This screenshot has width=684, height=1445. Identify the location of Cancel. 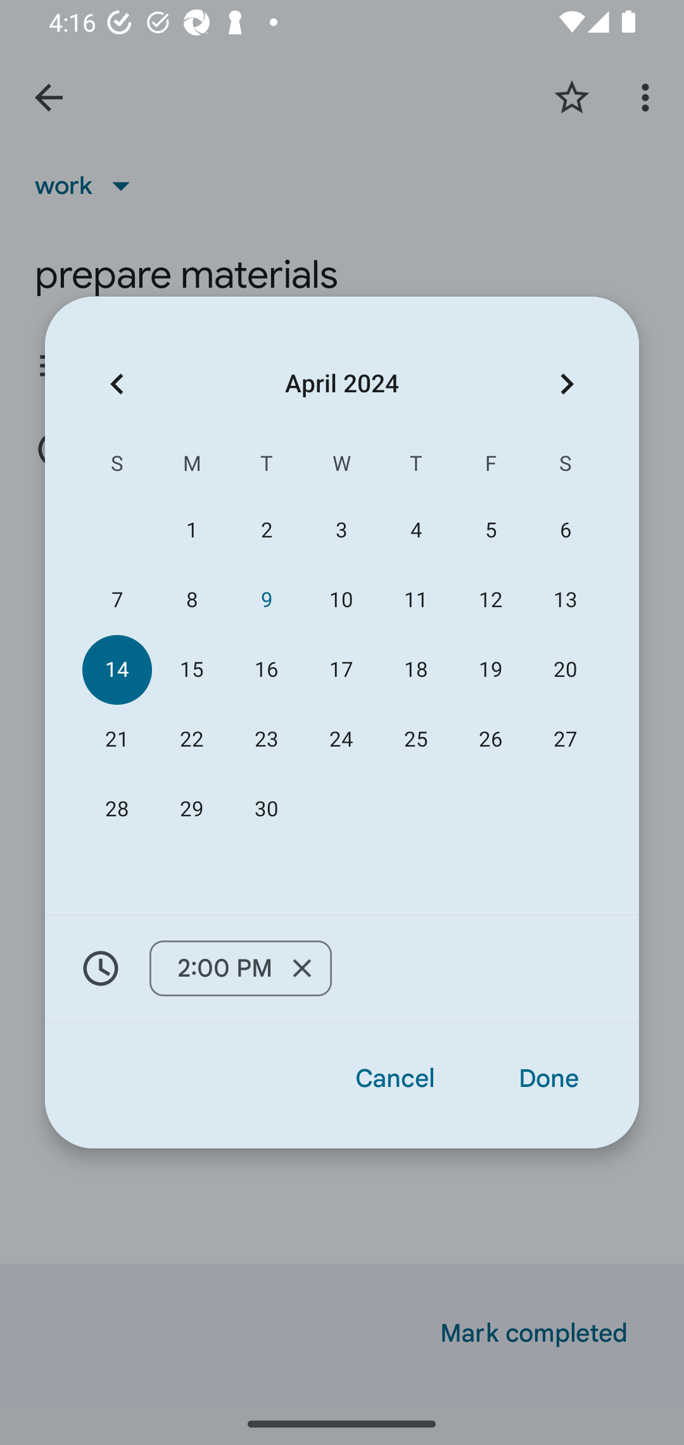
(395, 1079).